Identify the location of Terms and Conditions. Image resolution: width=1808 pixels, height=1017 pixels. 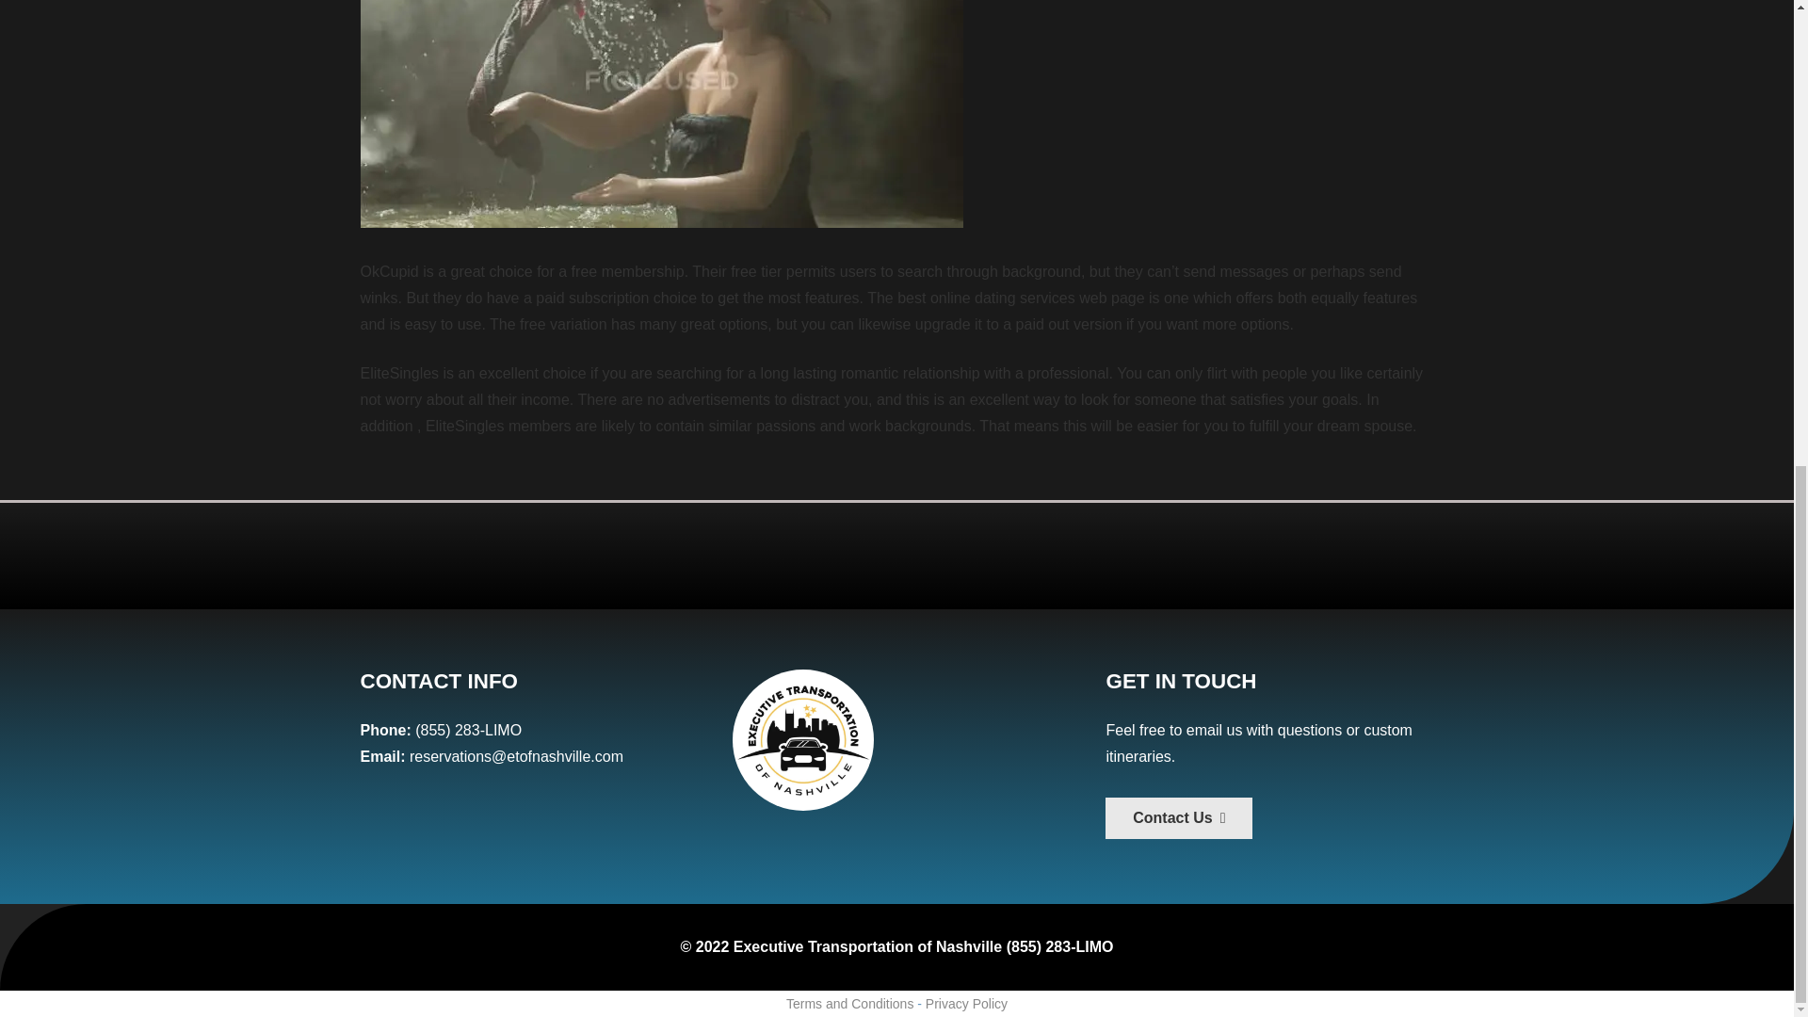
(849, 1004).